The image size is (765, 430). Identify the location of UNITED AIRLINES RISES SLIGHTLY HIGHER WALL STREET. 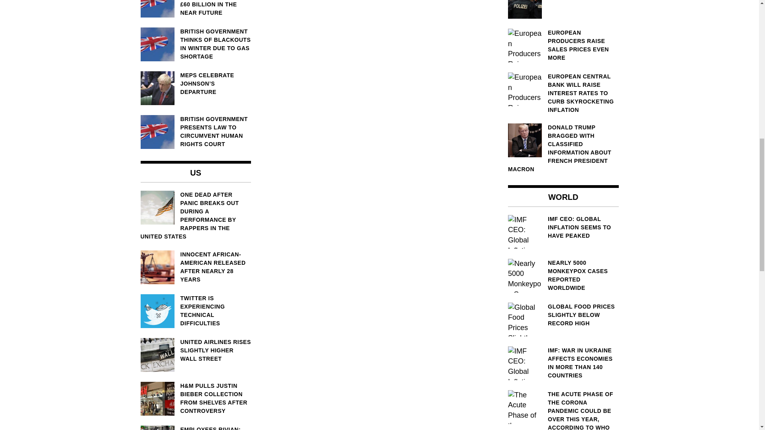
(195, 350).